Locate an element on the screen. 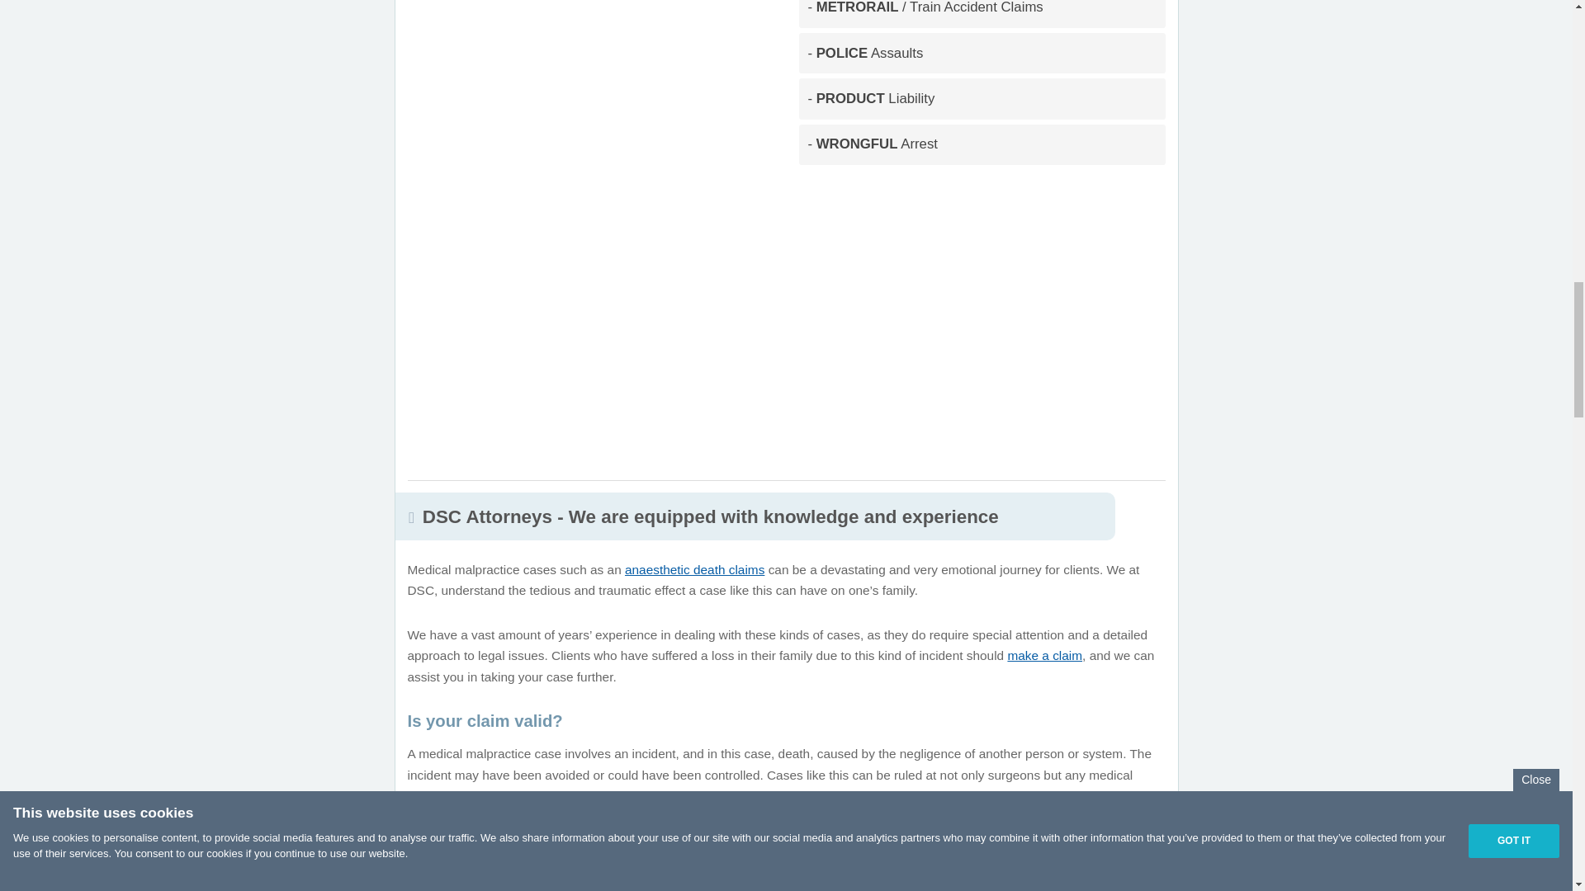 The width and height of the screenshot is (1585, 891). make a claim is located at coordinates (1044, 655).